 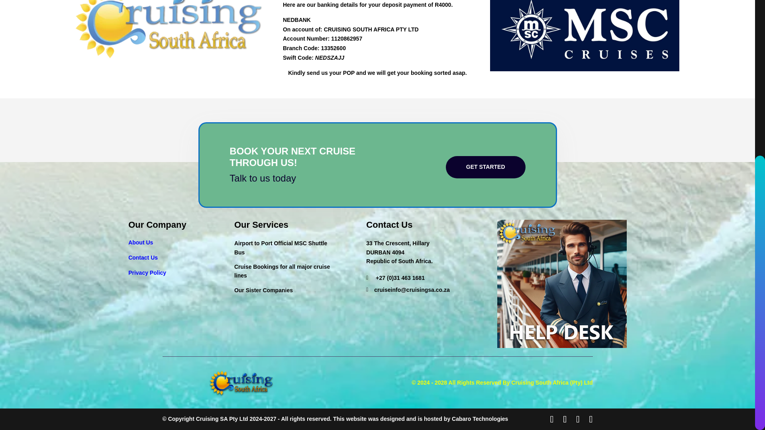 I want to click on Logo from hugh, so click(x=241, y=382).